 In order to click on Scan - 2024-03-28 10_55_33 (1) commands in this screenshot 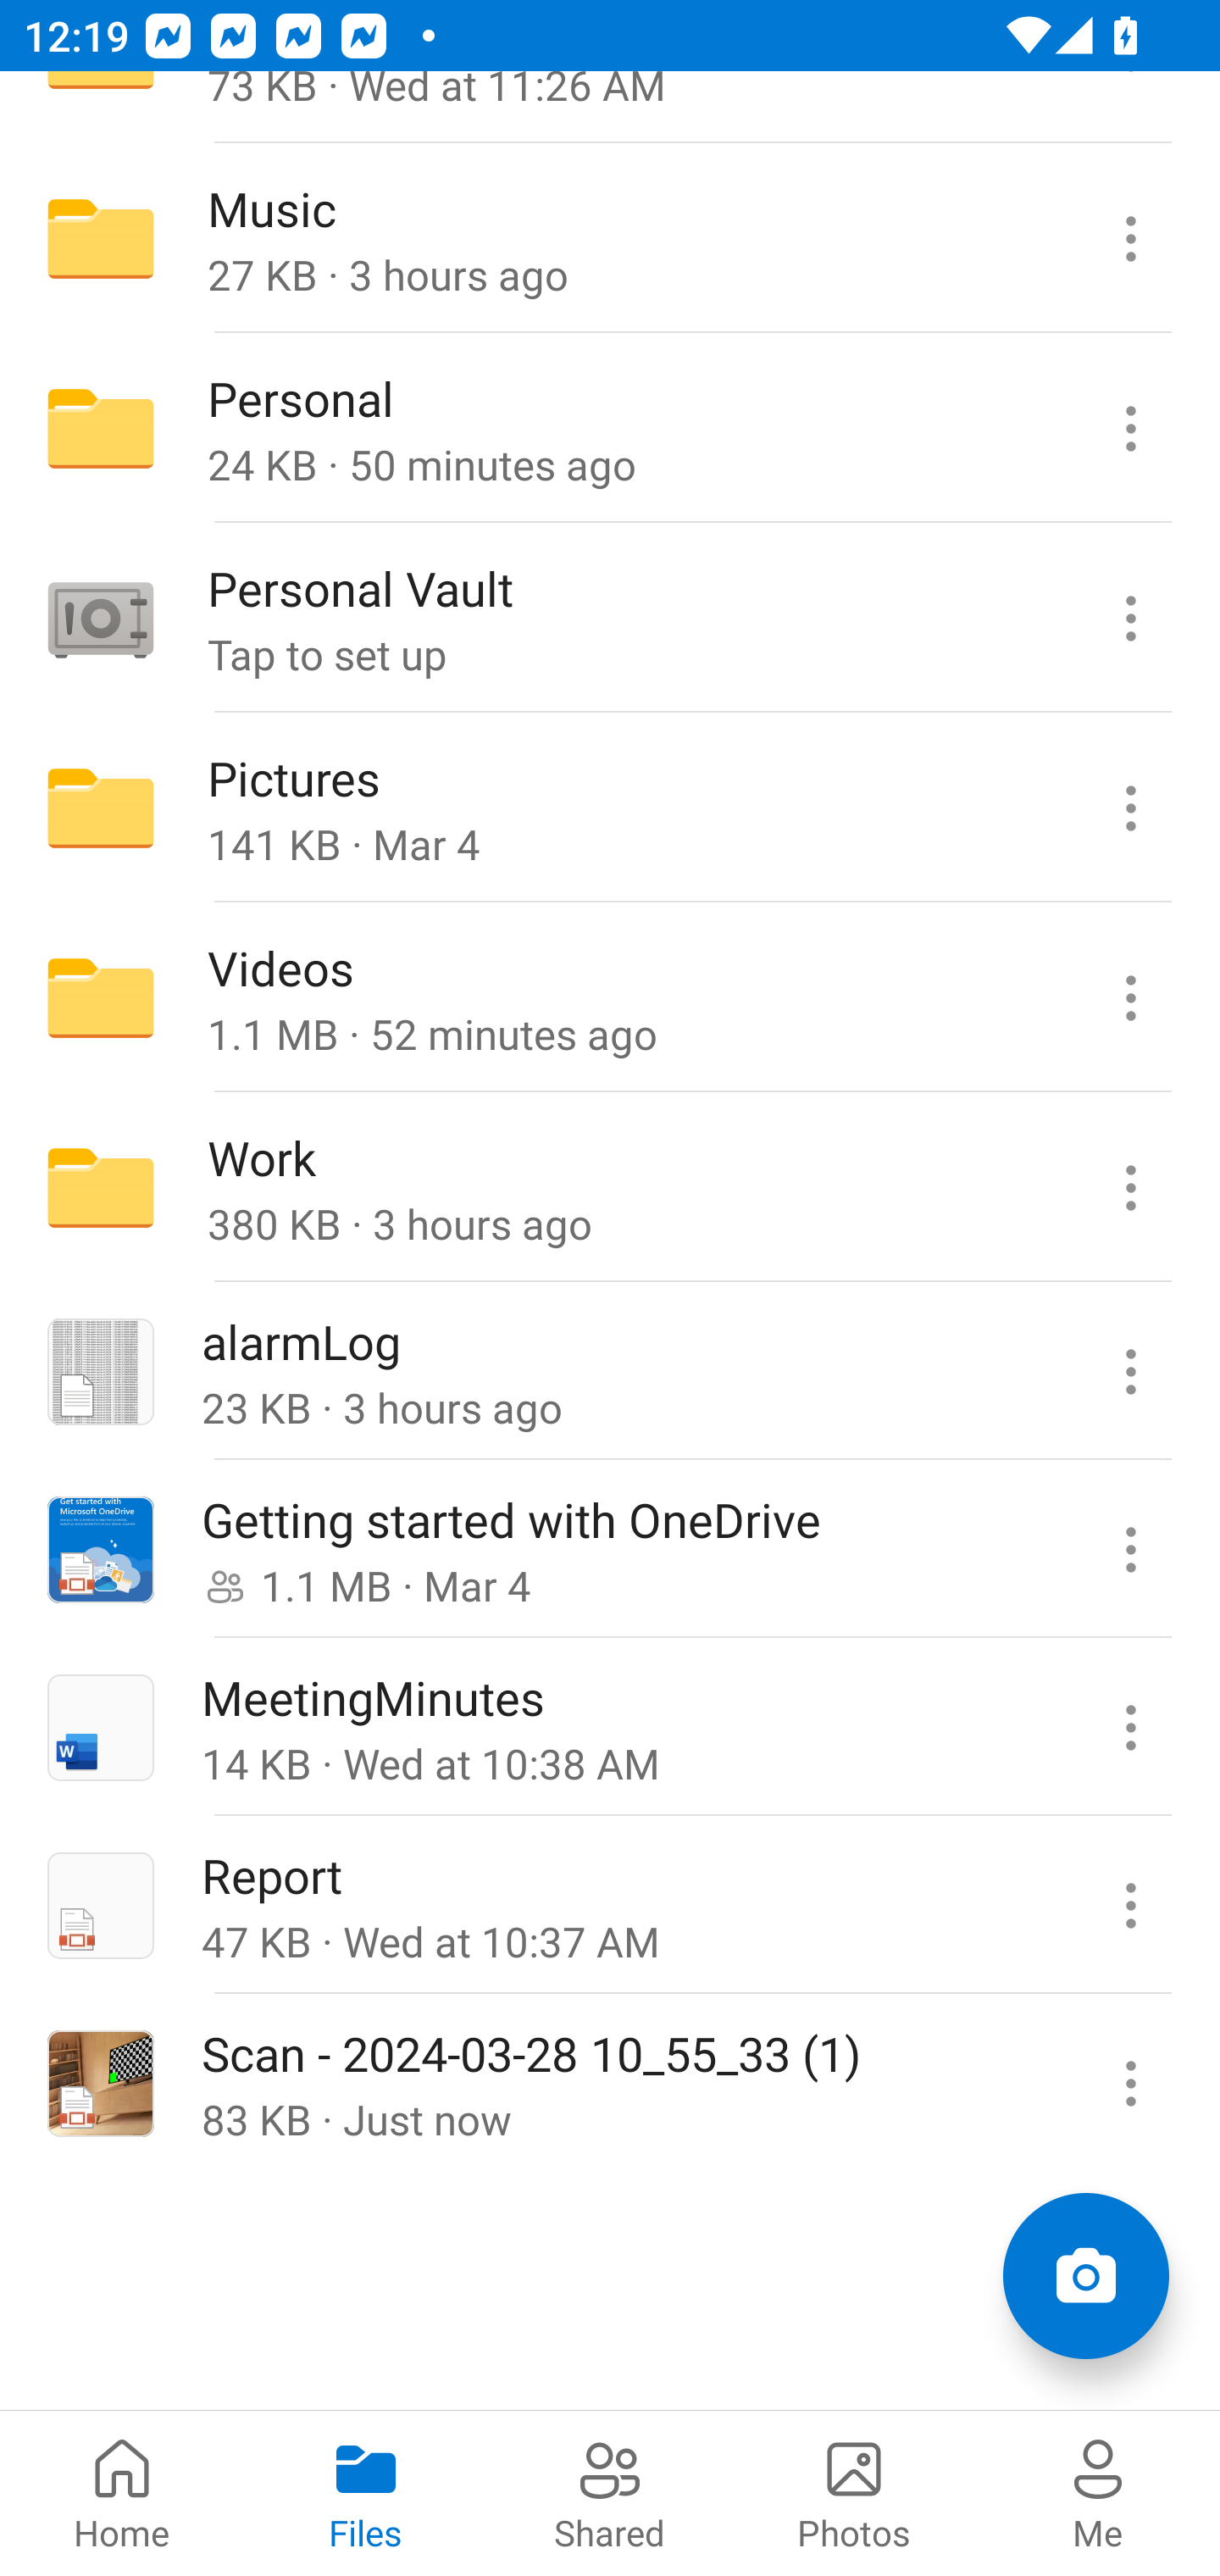, I will do `click(1130, 2082)`.